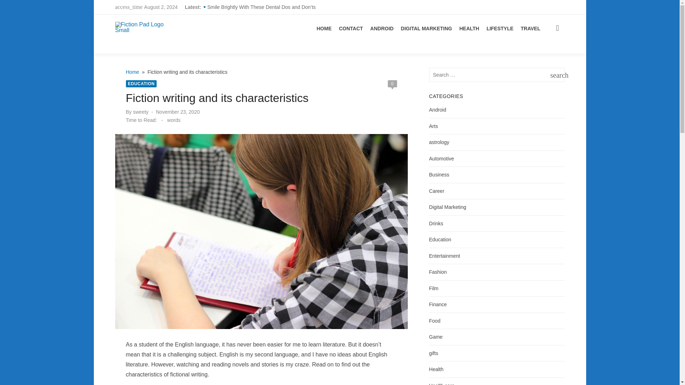  Describe the element at coordinates (178, 112) in the screenshot. I see `November 23, 2020` at that location.